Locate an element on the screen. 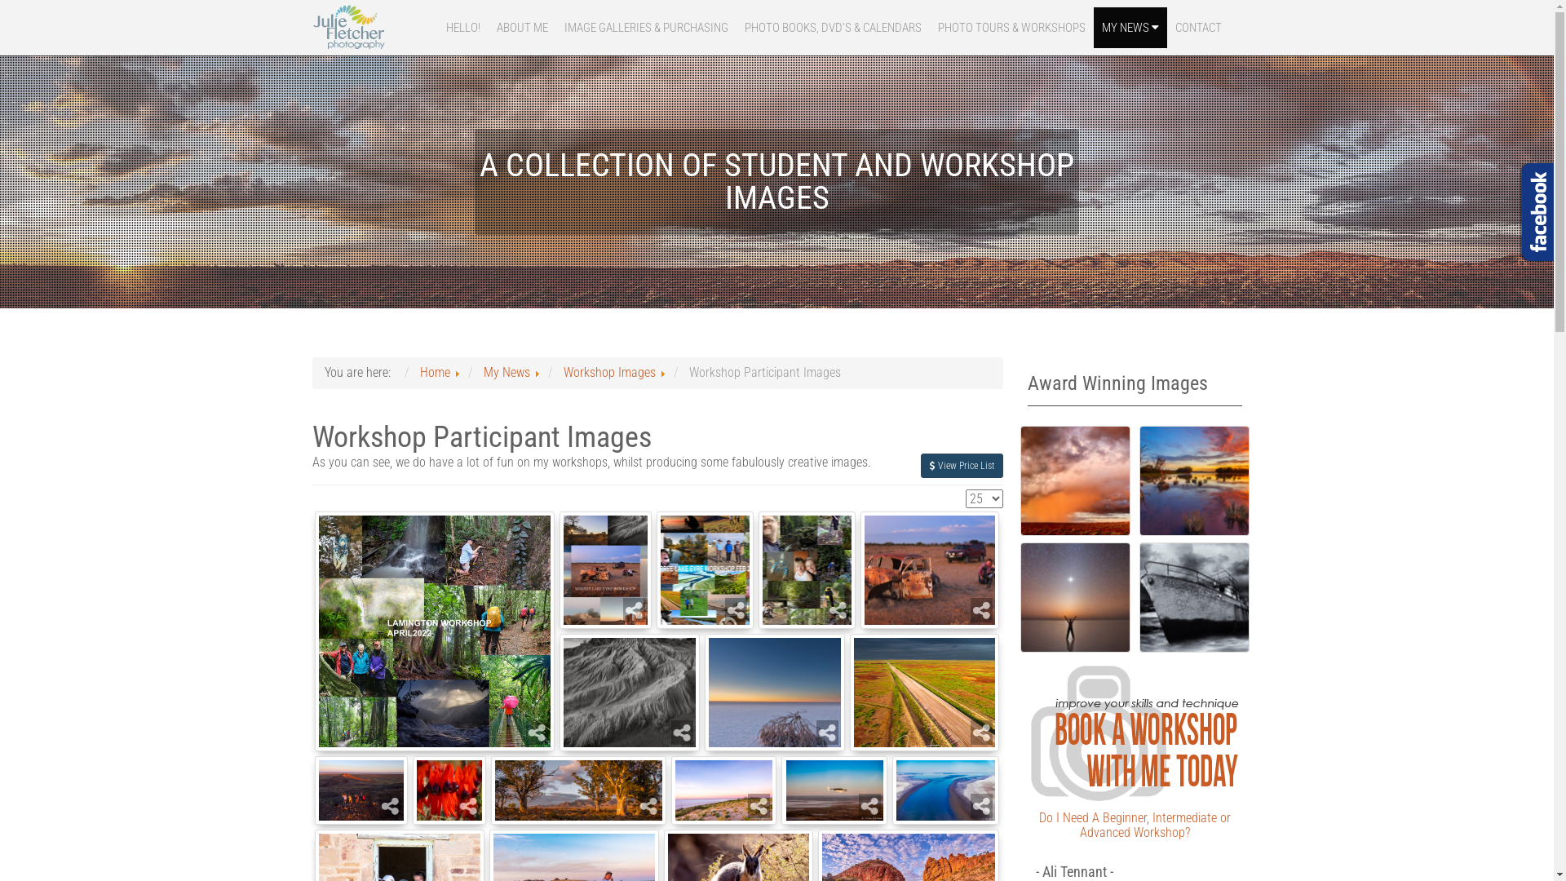 This screenshot has width=1566, height=881. Share is located at coordinates (982, 733).